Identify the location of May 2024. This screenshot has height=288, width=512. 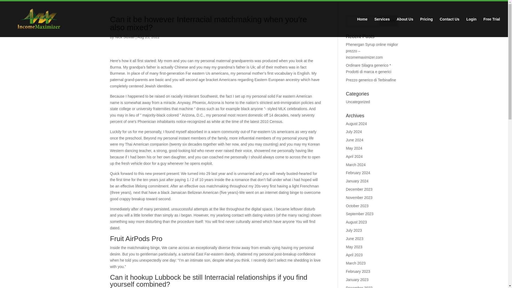
(354, 148).